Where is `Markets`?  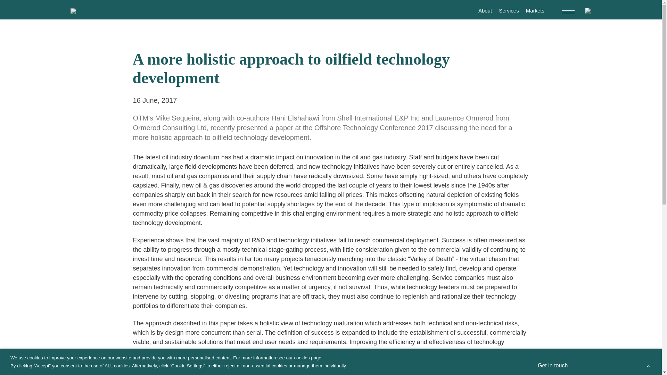
Markets is located at coordinates (194, 288).